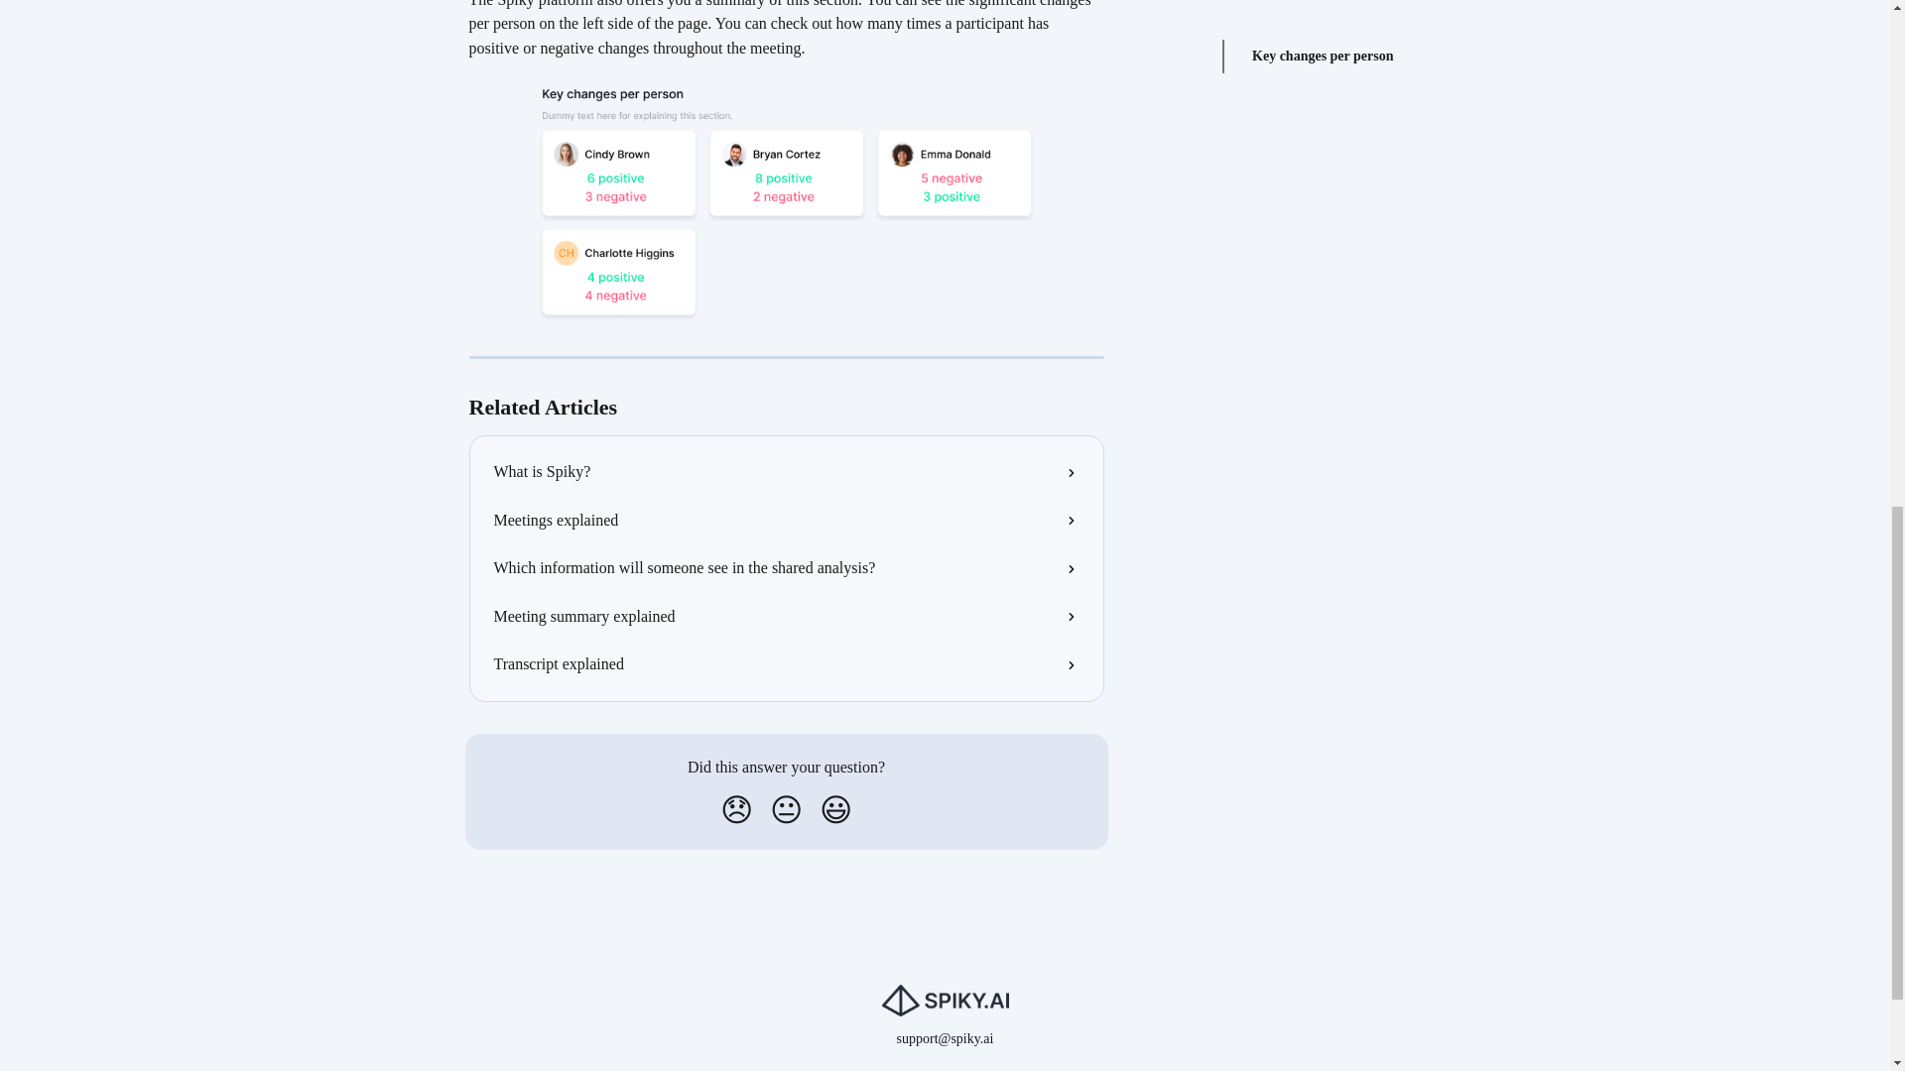  I want to click on Which information will someone see in the shared analysis?, so click(786, 567).